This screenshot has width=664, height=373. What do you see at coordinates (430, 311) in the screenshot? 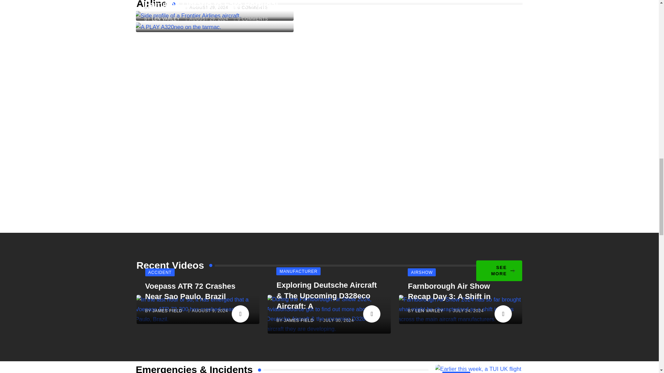
I see `Posts by Len Varley` at bounding box center [430, 311].